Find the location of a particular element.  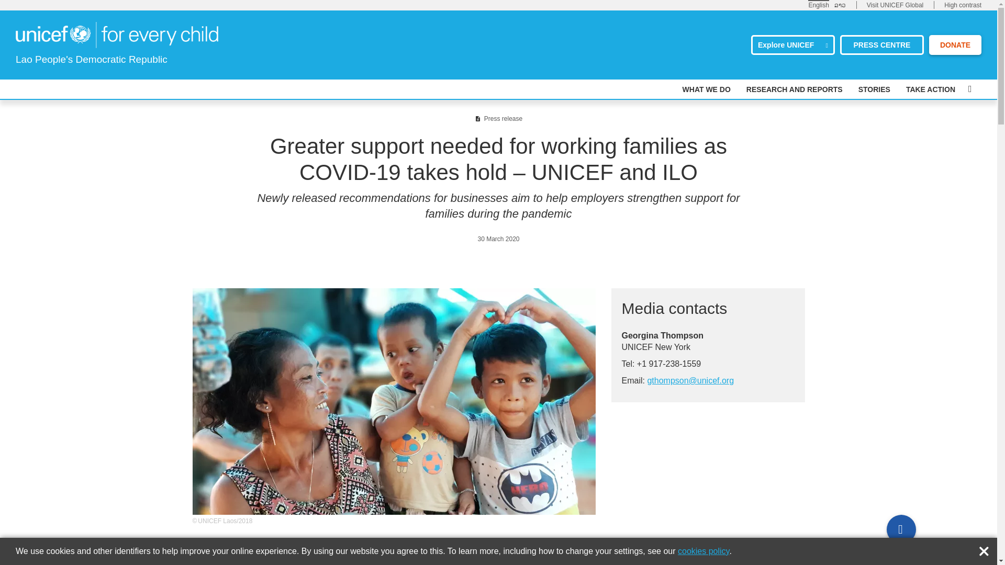

DONATE is located at coordinates (955, 44).